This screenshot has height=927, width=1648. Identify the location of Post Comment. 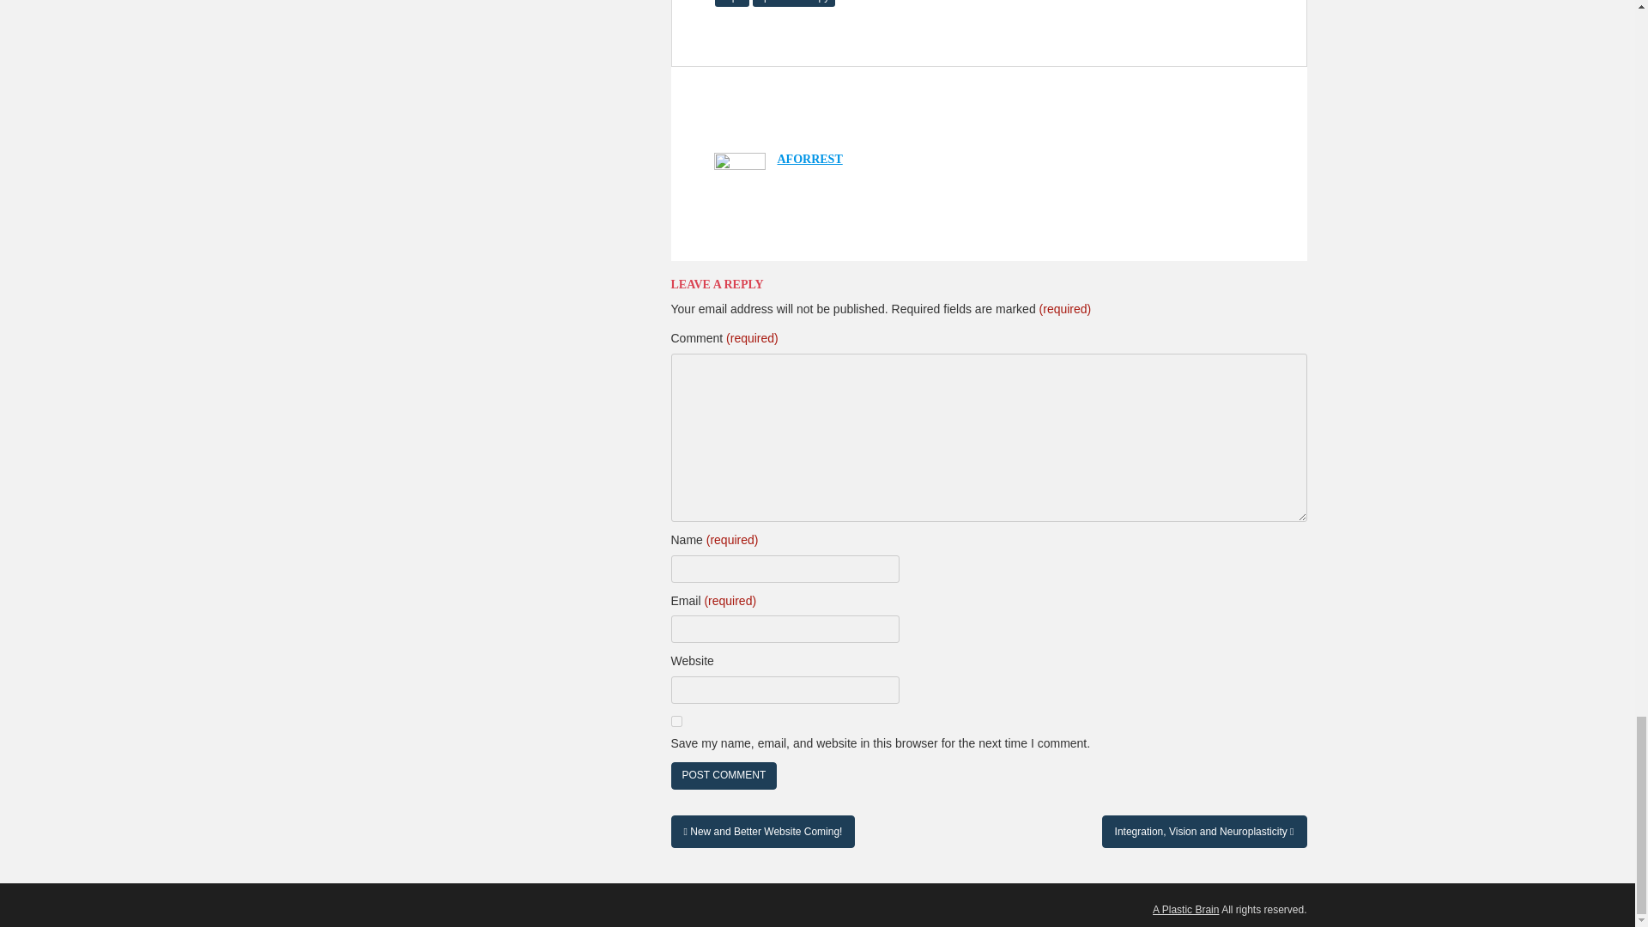
(724, 775).